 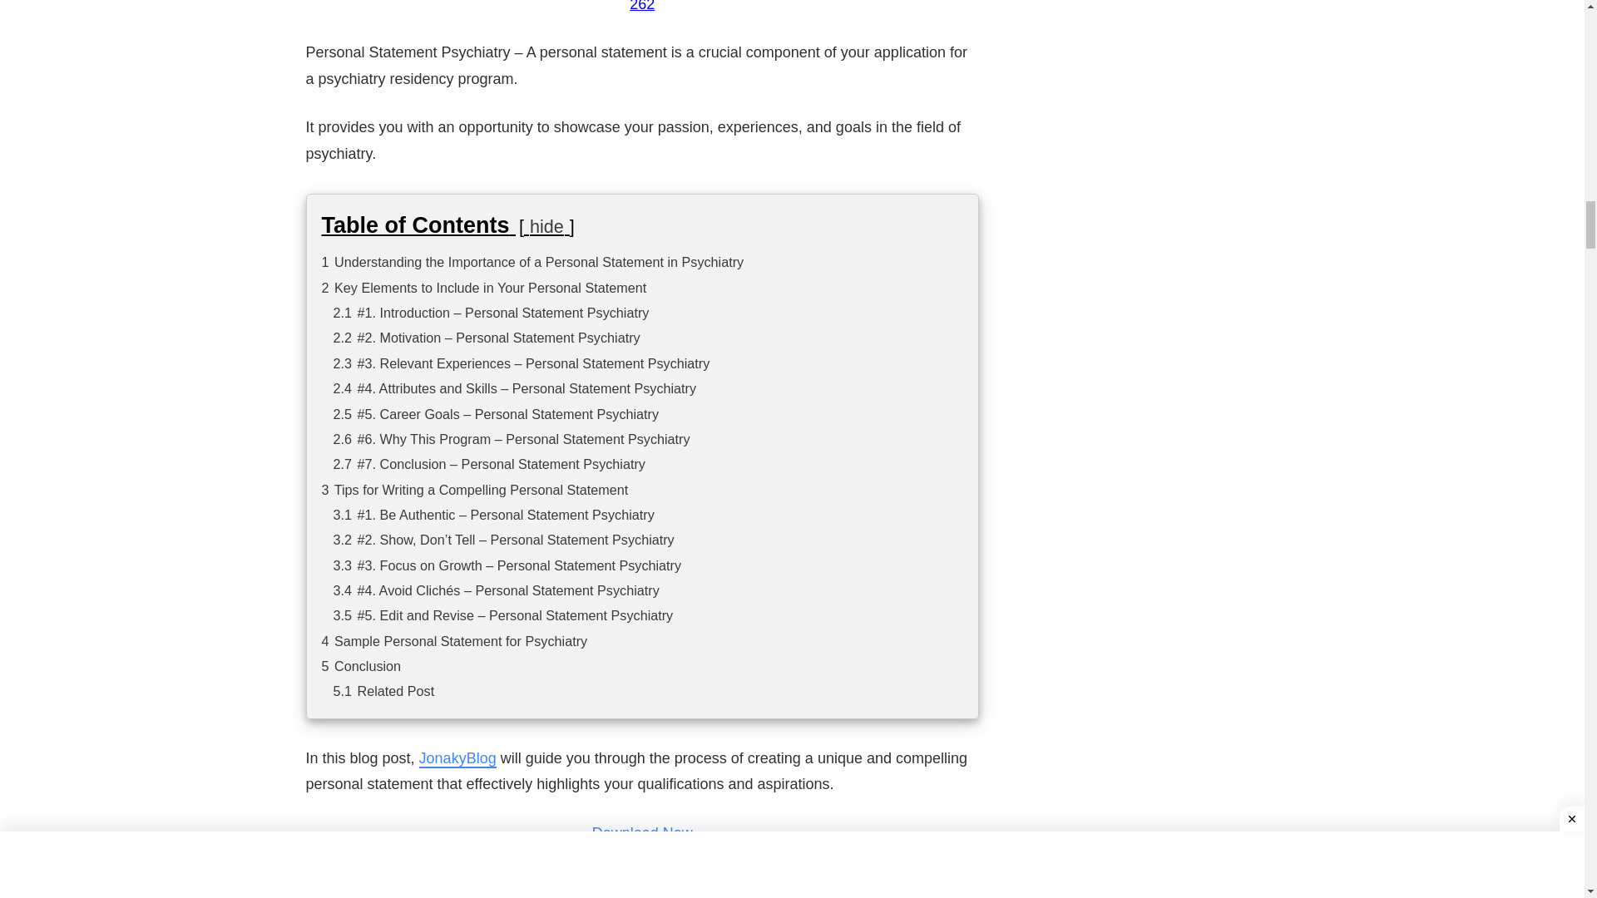 What do you see at coordinates (546, 226) in the screenshot?
I see `hide` at bounding box center [546, 226].